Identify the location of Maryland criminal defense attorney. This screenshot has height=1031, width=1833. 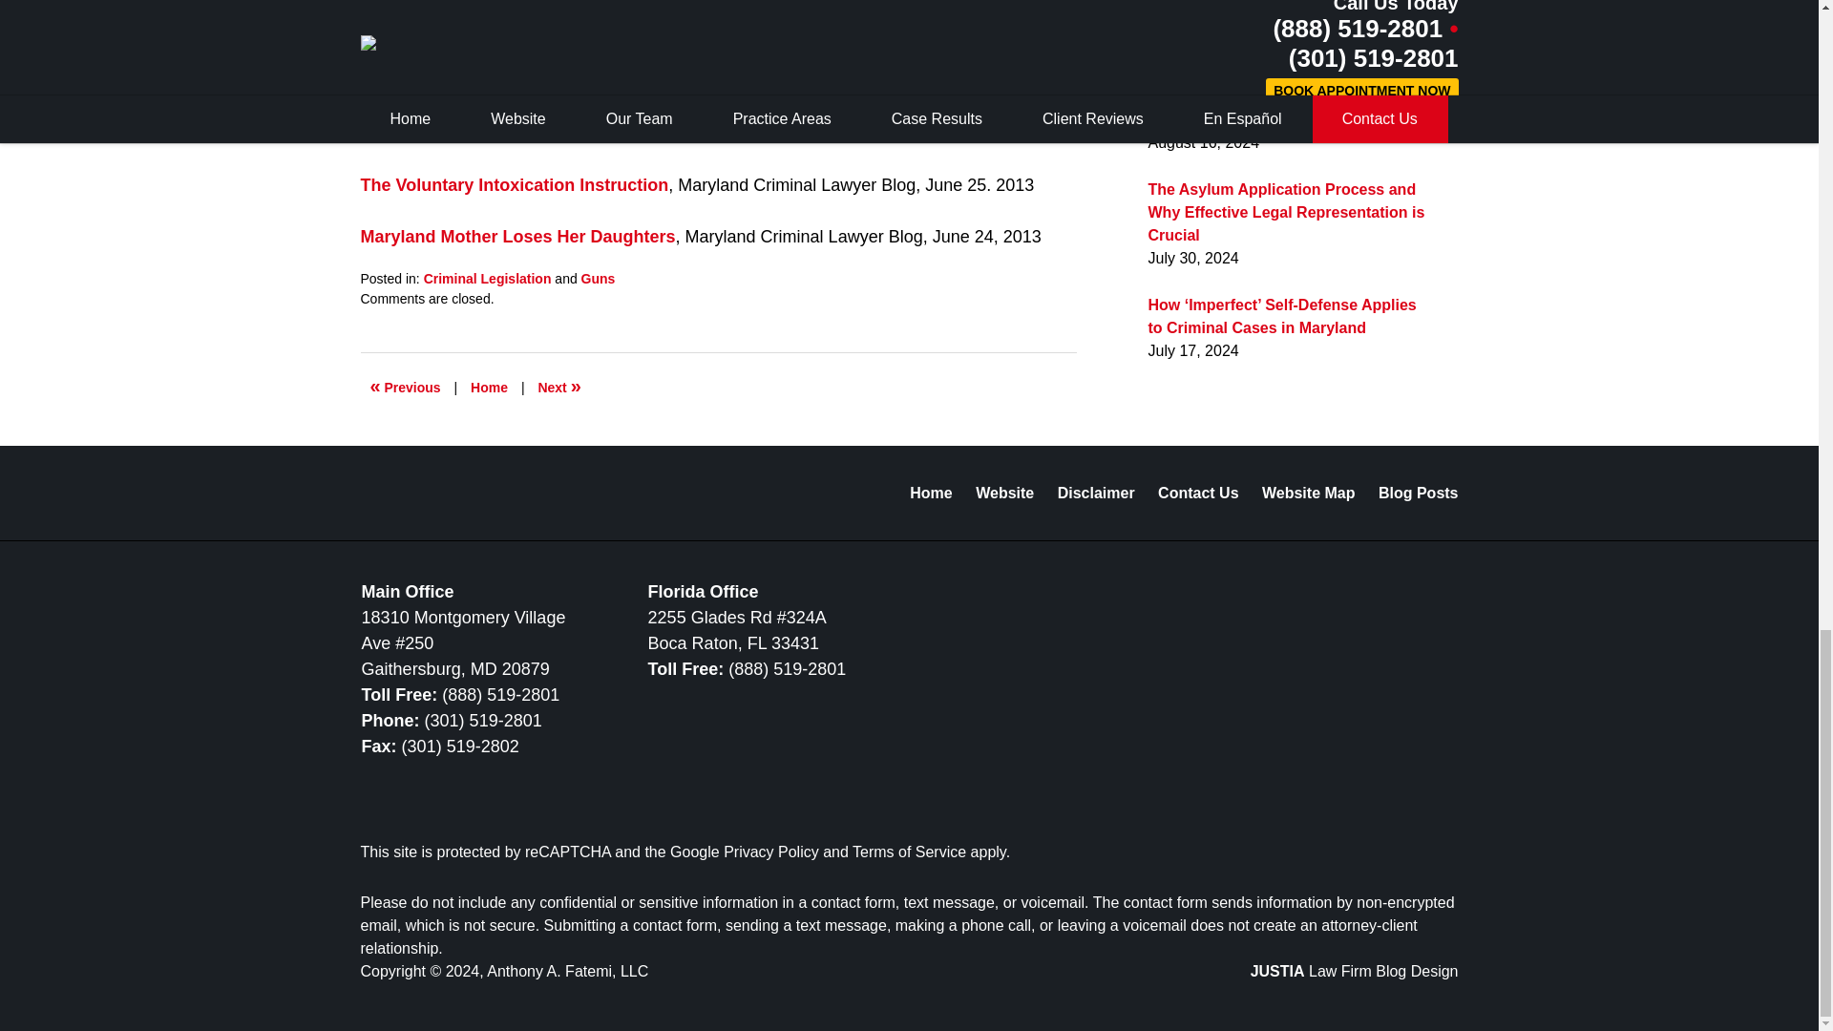
(716, 69).